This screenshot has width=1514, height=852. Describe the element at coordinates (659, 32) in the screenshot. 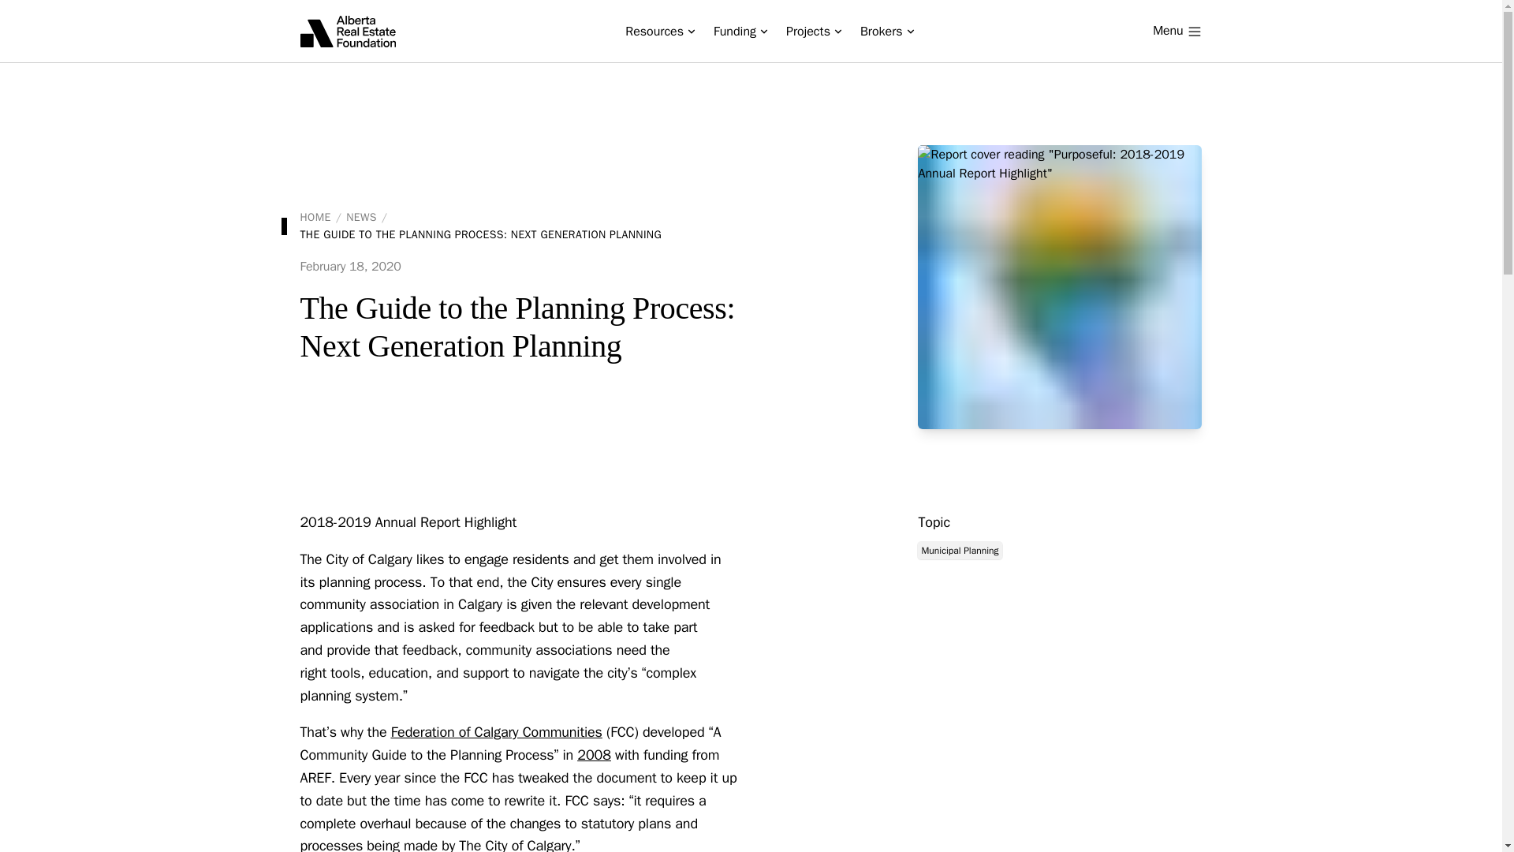

I see `Resources` at that location.